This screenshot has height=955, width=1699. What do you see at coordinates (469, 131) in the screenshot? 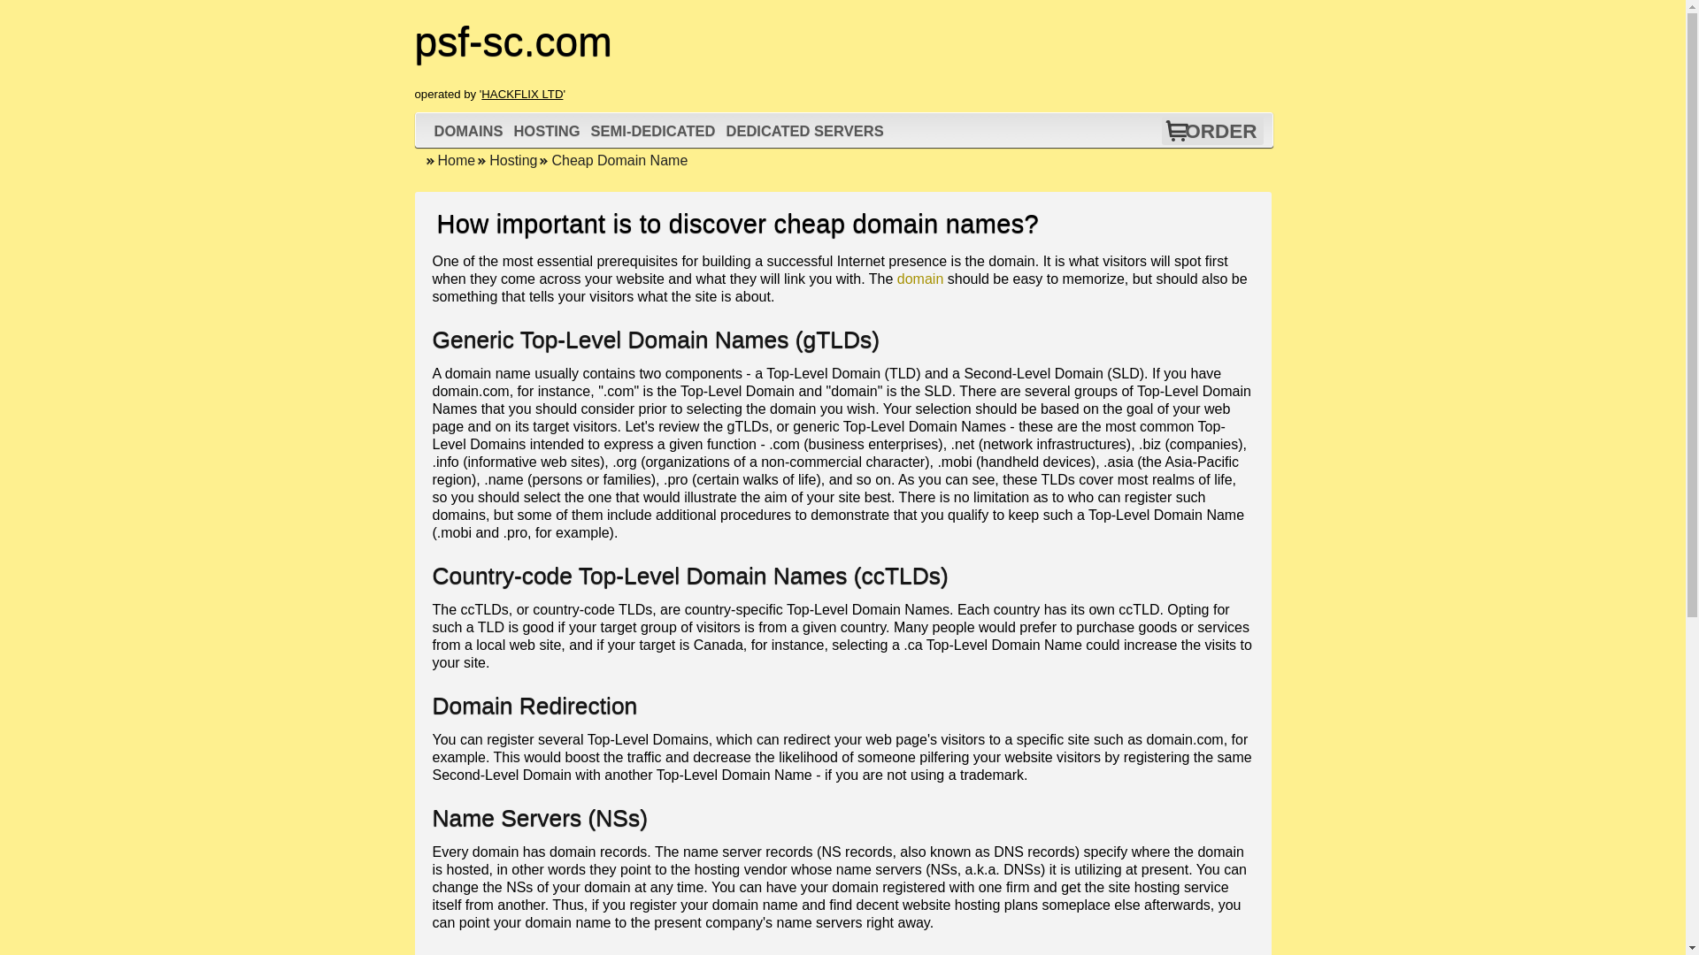
I see `DOMAINS` at bounding box center [469, 131].